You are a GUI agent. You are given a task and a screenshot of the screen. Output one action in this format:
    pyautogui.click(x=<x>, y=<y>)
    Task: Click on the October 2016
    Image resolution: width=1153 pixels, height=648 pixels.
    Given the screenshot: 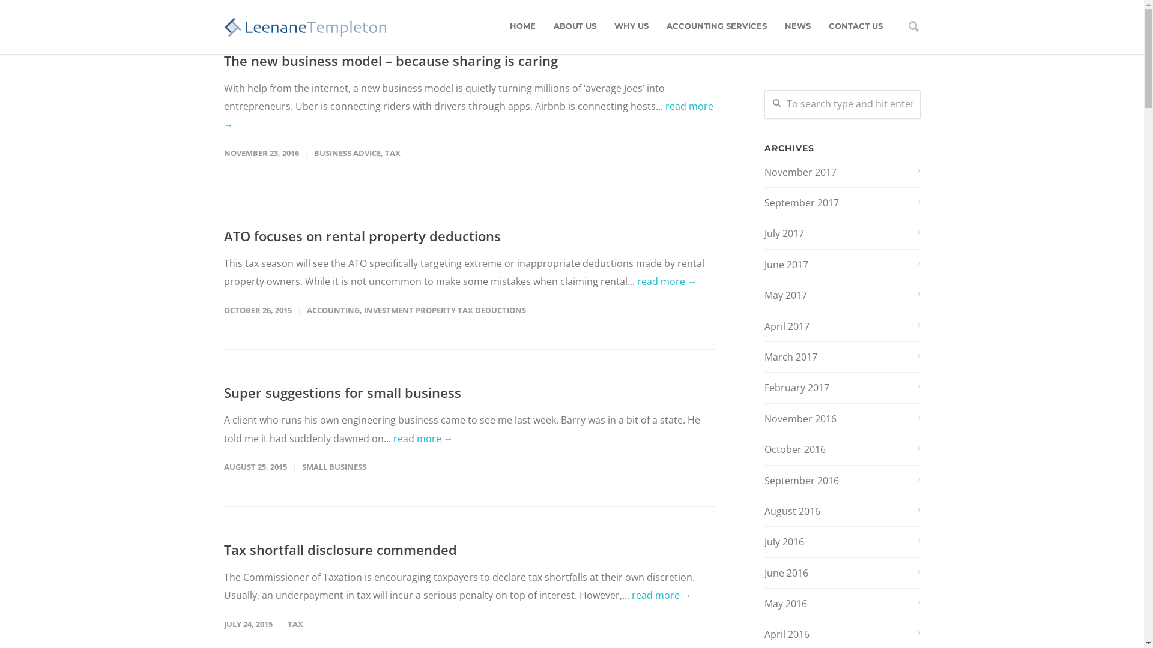 What is the action you would take?
    pyautogui.click(x=842, y=449)
    